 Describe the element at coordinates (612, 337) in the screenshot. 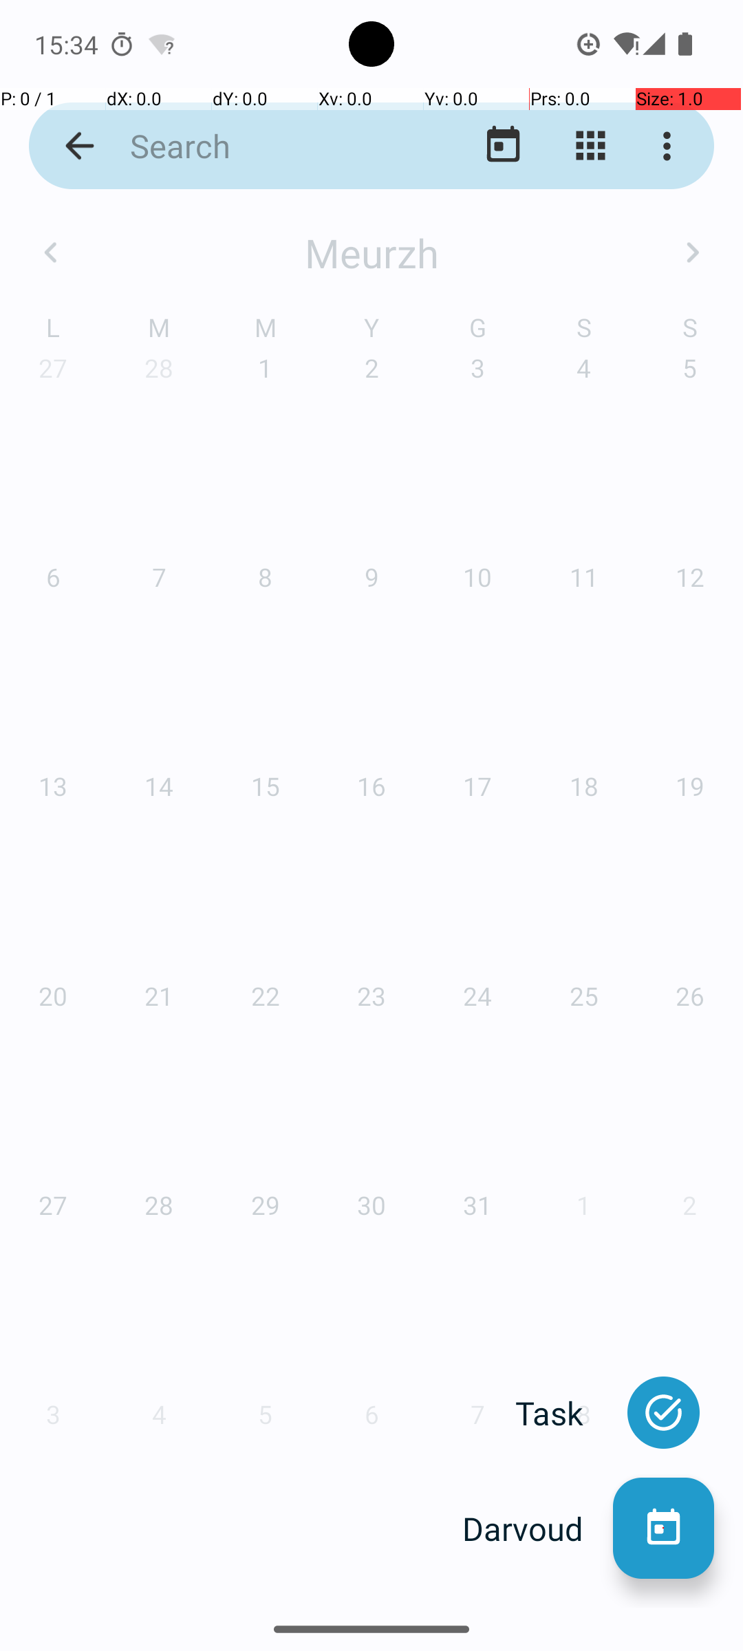

I see `MEURZH` at that location.